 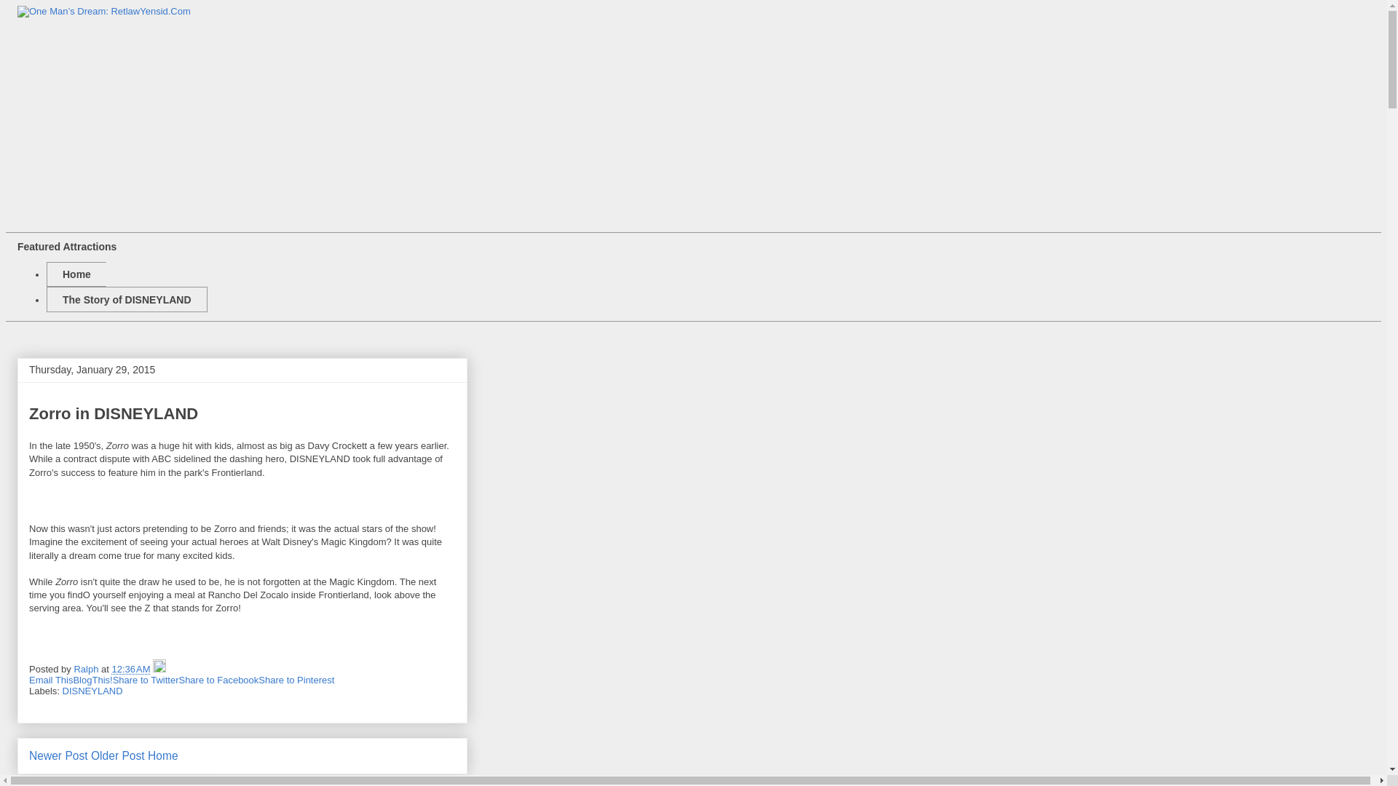 I want to click on Newer Post, so click(x=58, y=755).